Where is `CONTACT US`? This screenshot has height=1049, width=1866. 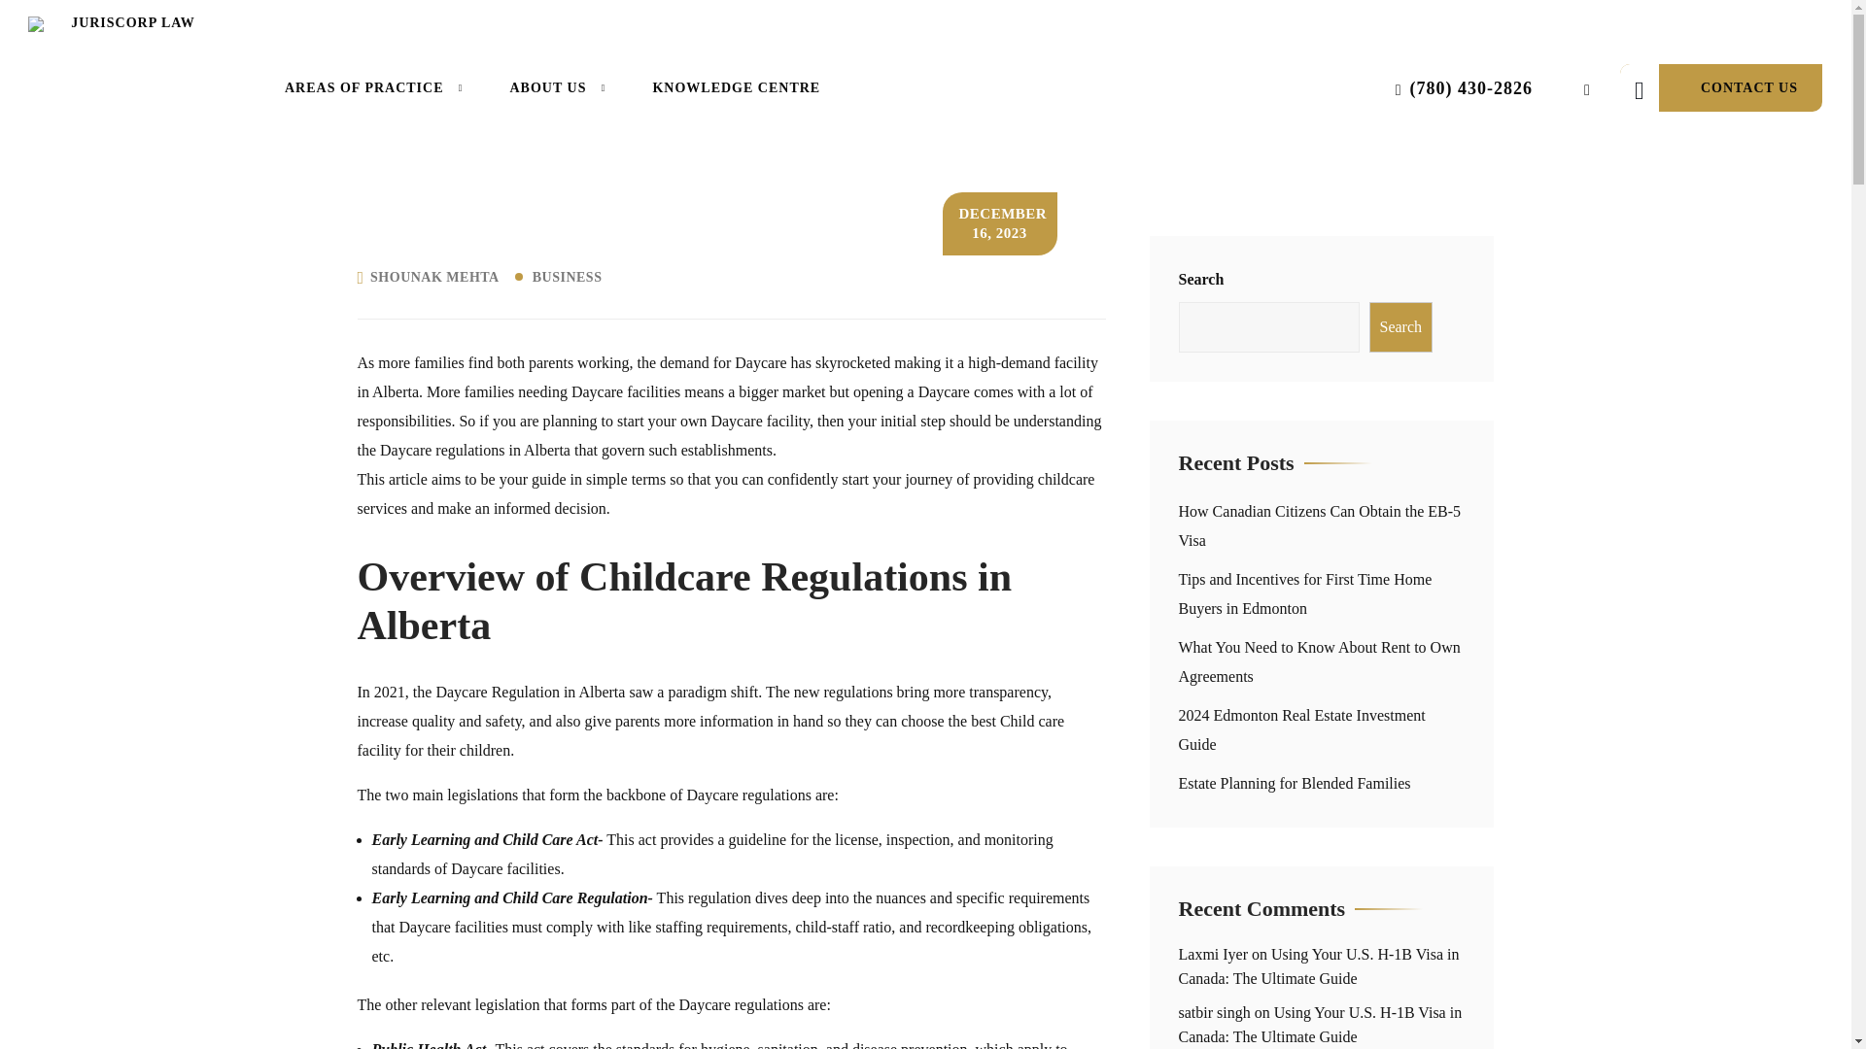
CONTACT US is located at coordinates (1720, 87).